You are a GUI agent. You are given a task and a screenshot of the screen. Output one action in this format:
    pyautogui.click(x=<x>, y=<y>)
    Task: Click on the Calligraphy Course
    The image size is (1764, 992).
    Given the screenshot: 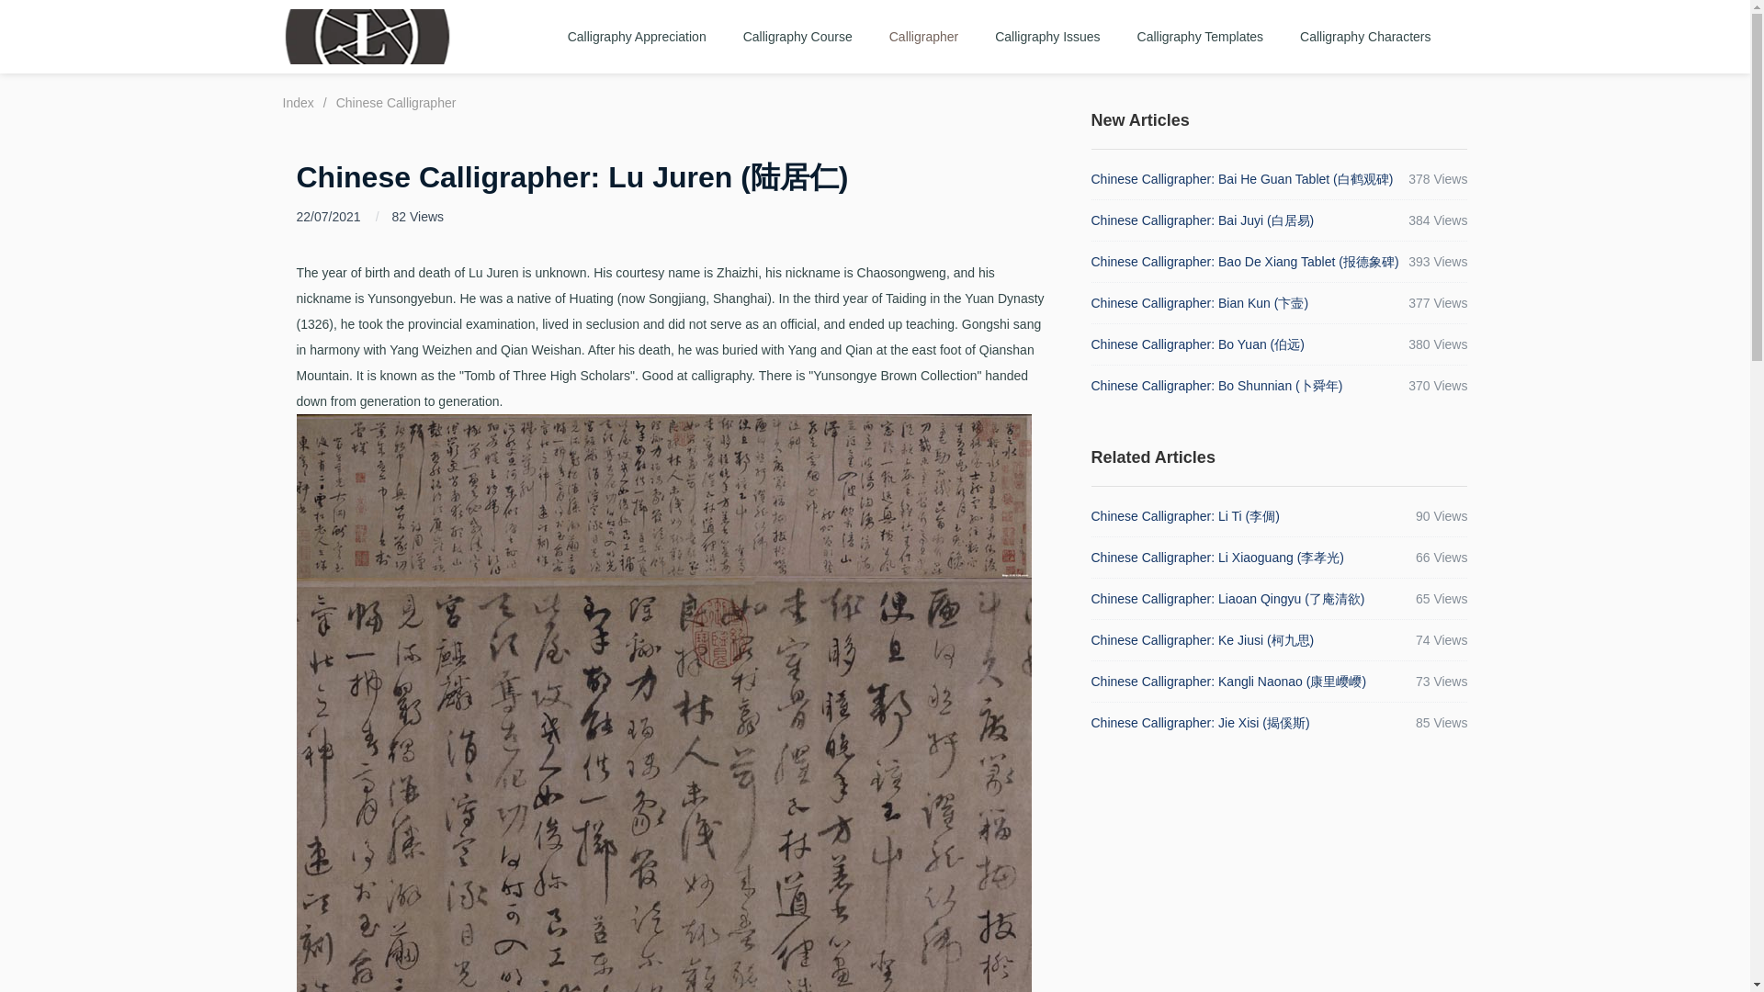 What is the action you would take?
    pyautogui.click(x=797, y=37)
    